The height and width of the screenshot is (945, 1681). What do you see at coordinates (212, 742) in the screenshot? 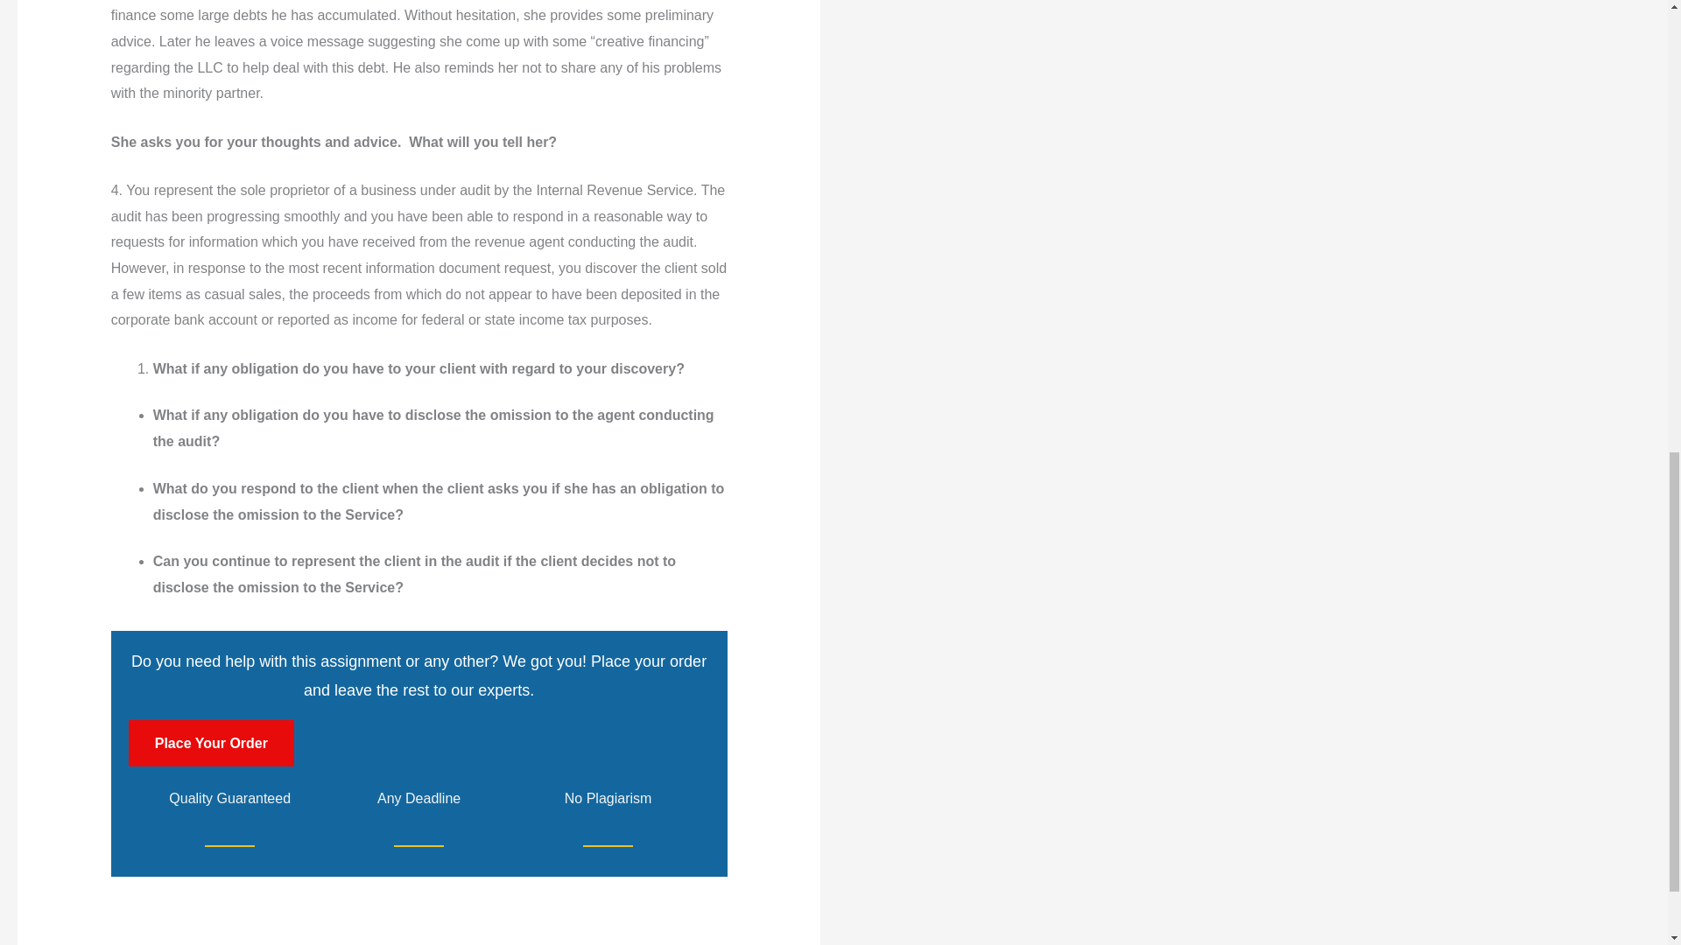
I see `Place Your Order` at bounding box center [212, 742].